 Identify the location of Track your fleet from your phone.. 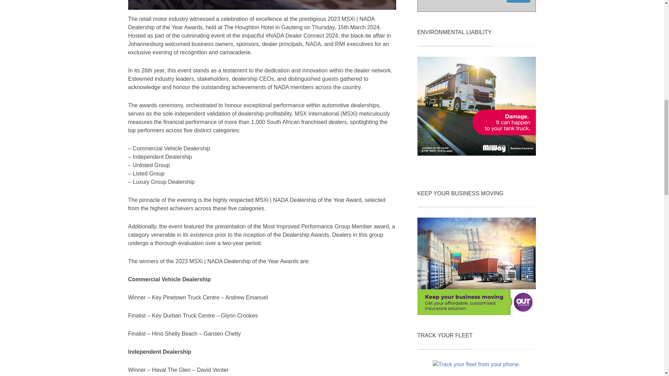
(477, 364).